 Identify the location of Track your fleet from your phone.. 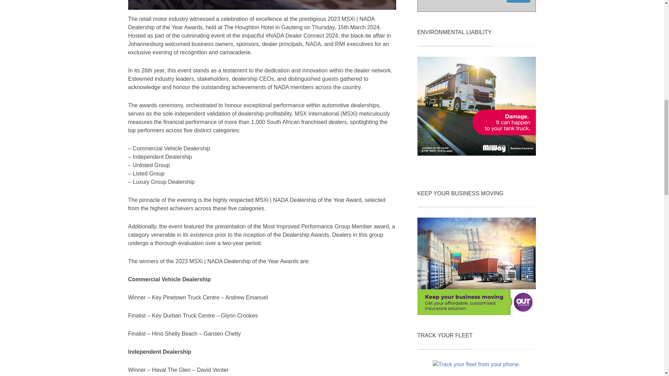
(477, 364).